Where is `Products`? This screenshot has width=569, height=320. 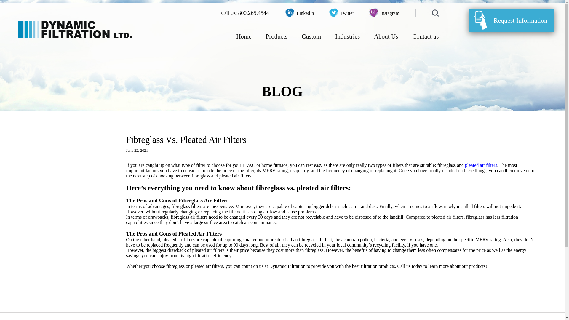 Products is located at coordinates (276, 36).